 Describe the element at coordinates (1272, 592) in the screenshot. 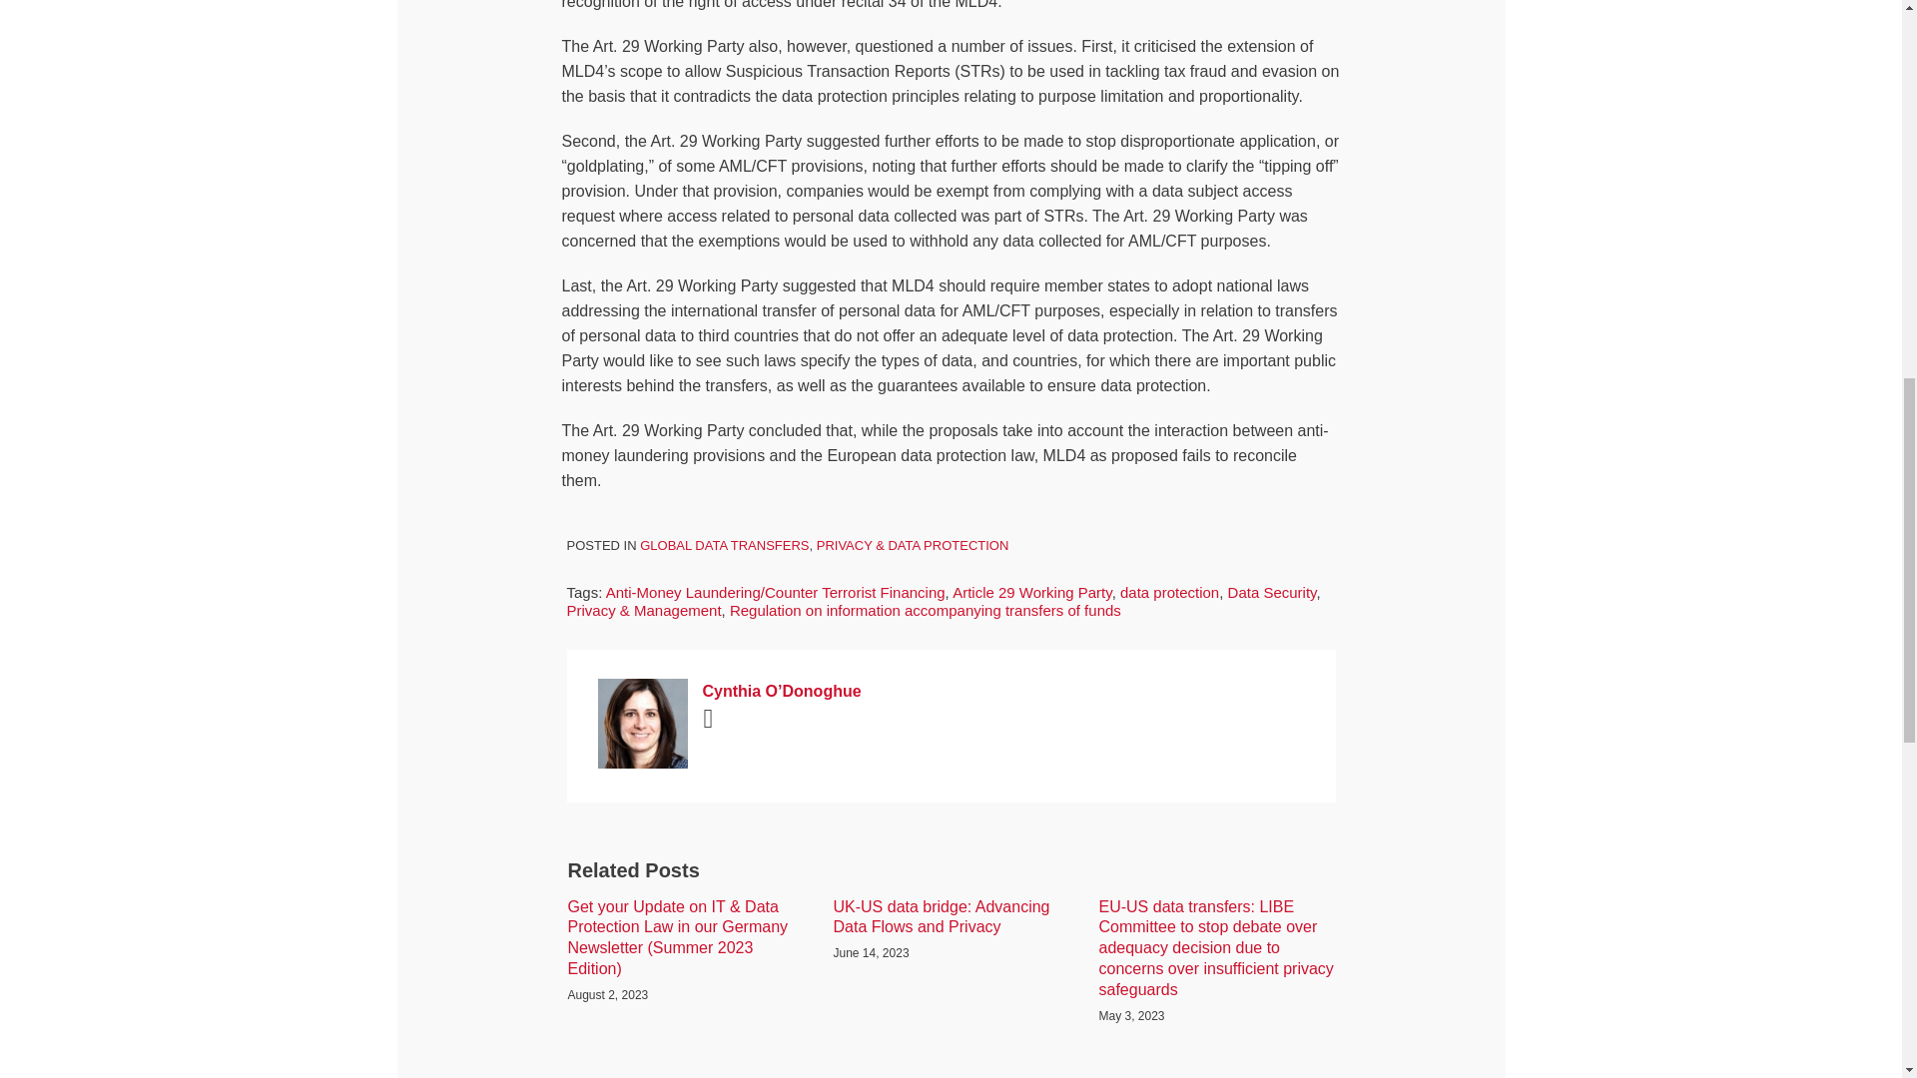

I see `Data Security` at that location.